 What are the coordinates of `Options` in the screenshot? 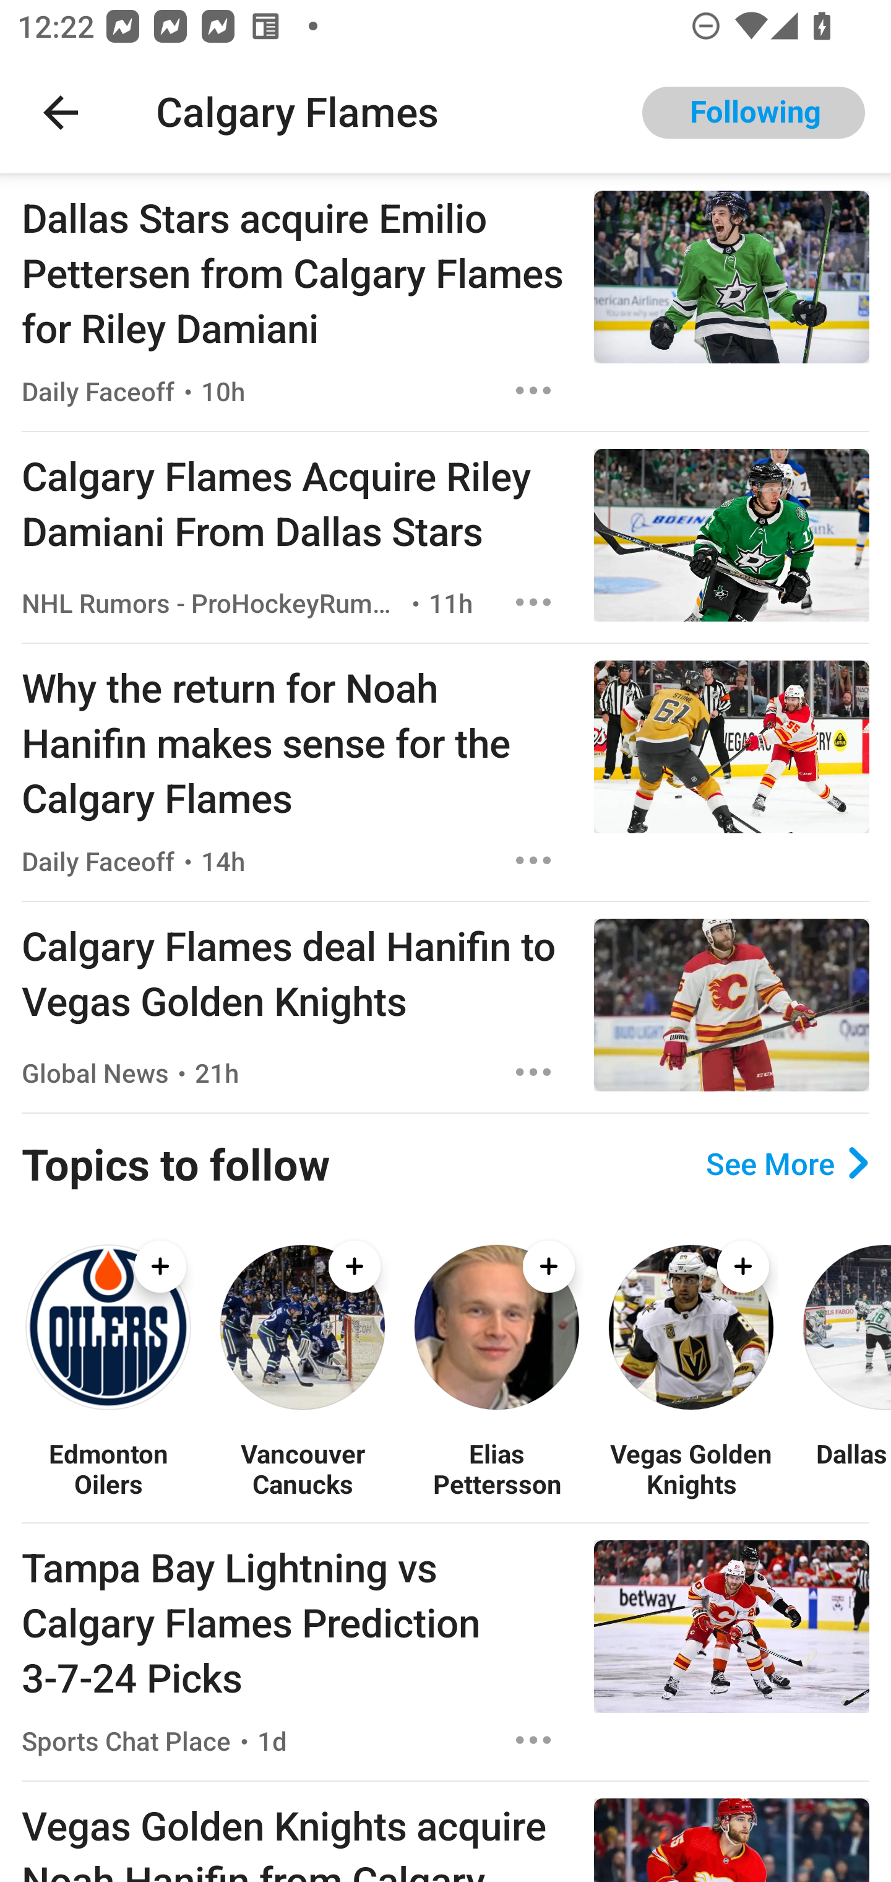 It's located at (533, 390).